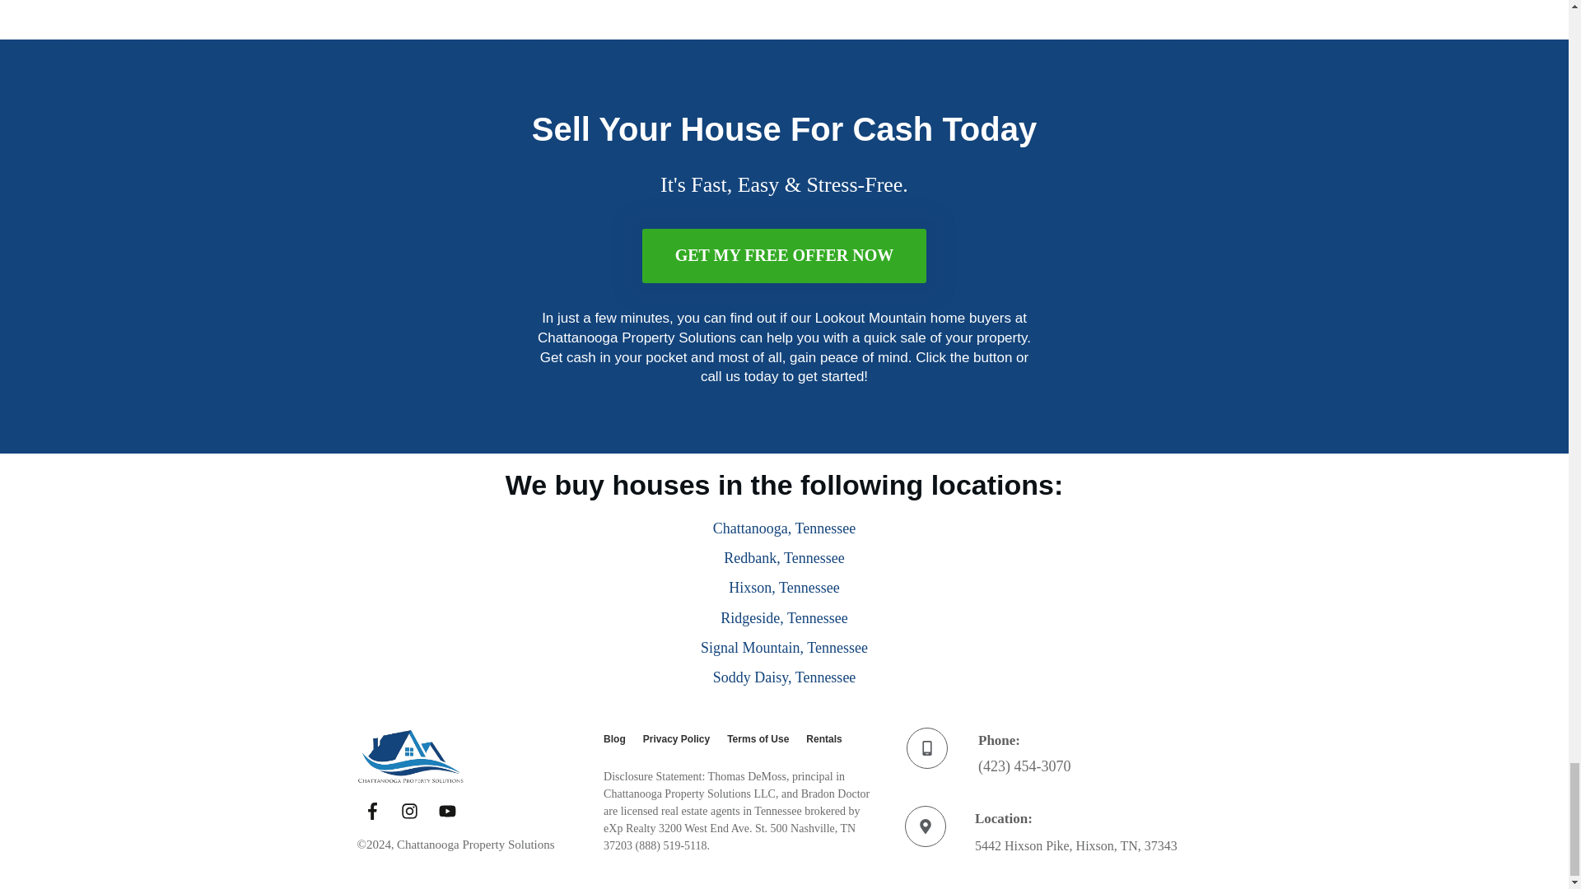 The image size is (1581, 889). I want to click on GET MY FREE OFFER NOW, so click(784, 255).